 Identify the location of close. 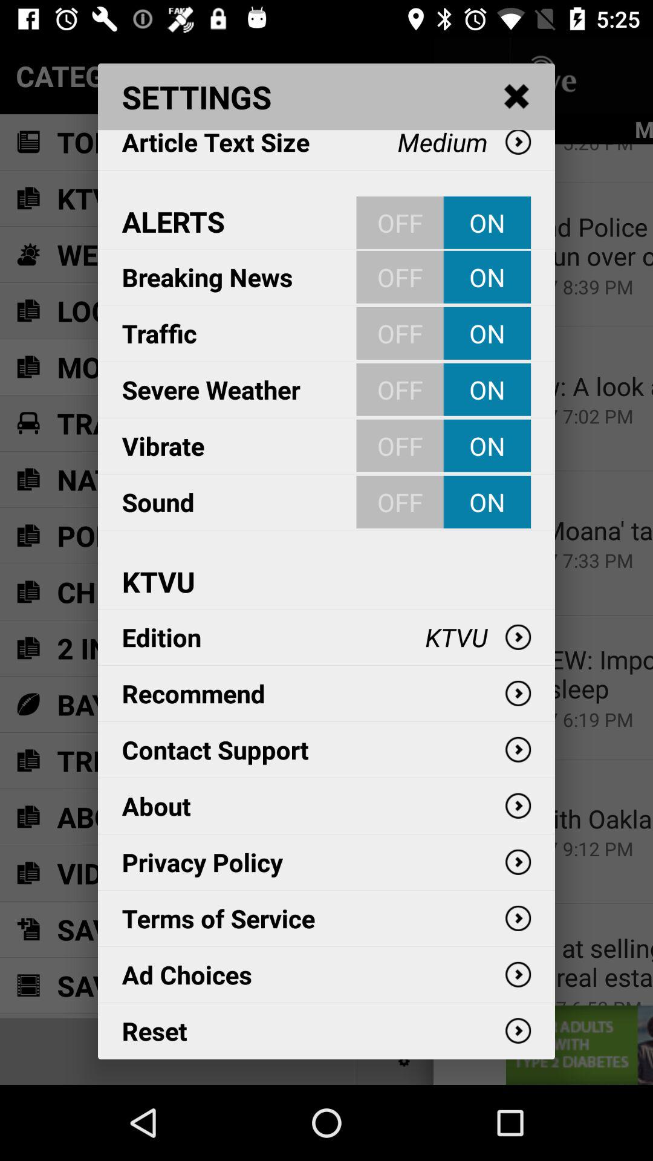
(517, 97).